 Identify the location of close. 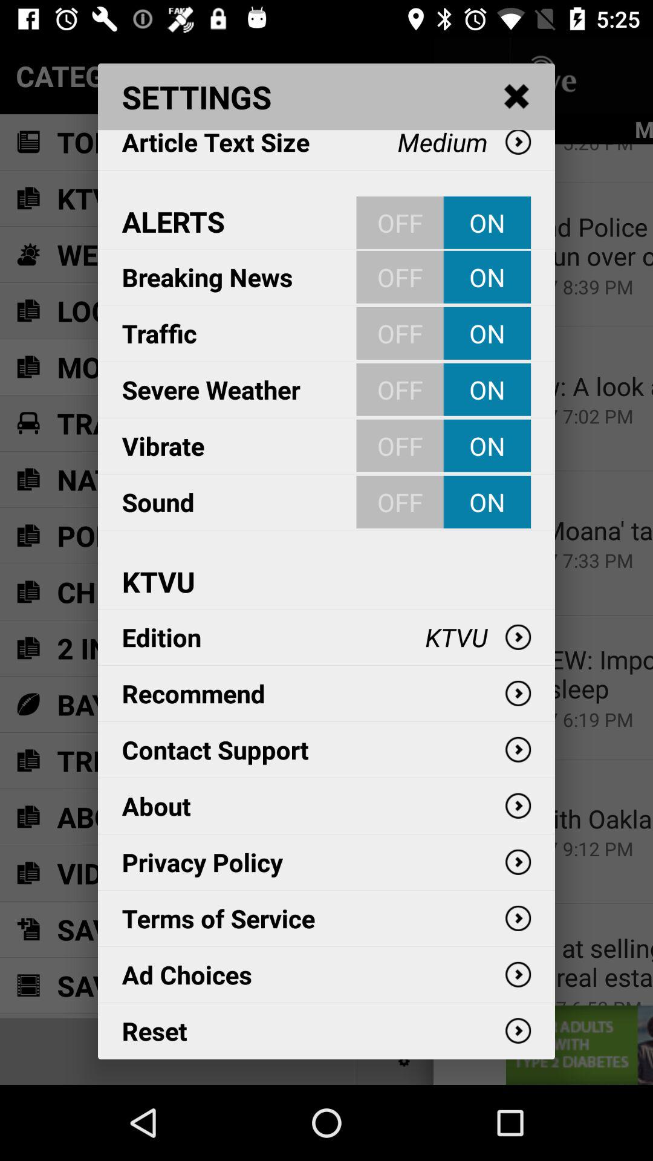
(517, 97).